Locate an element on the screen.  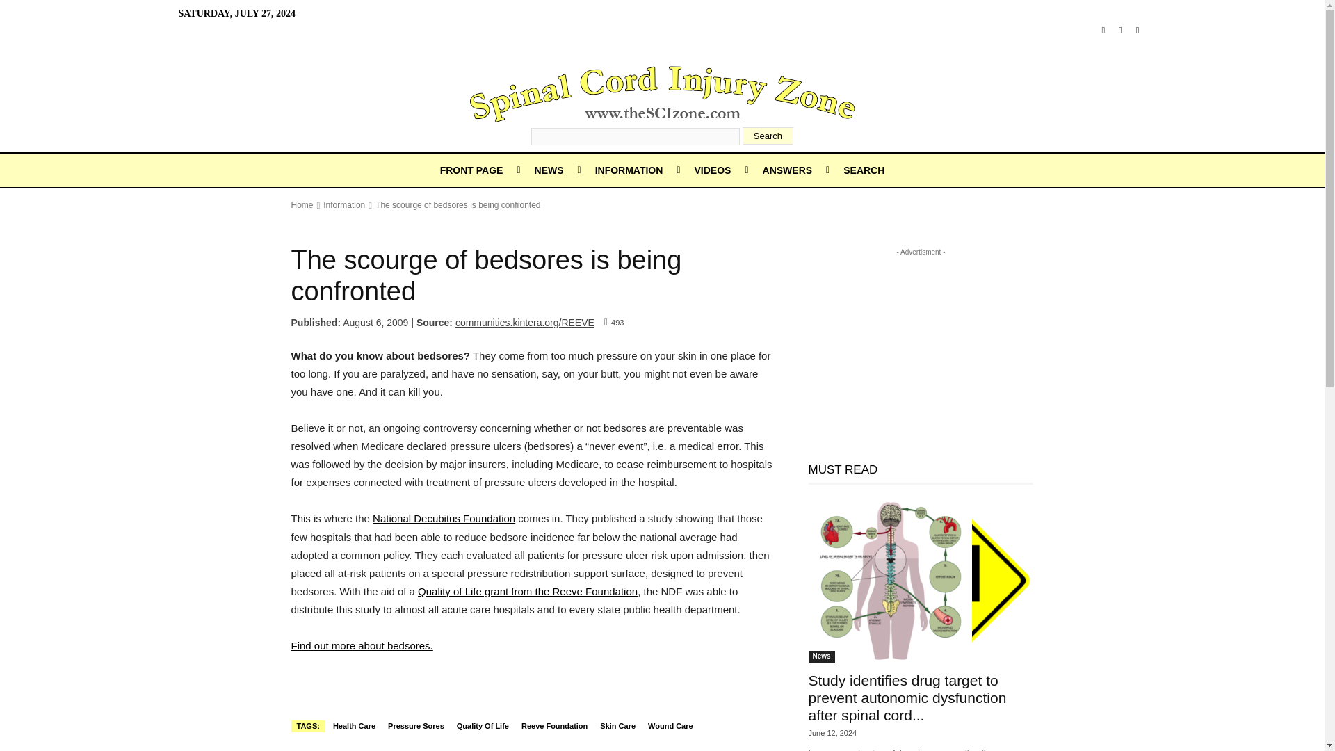
Quality Of Life is located at coordinates (483, 726).